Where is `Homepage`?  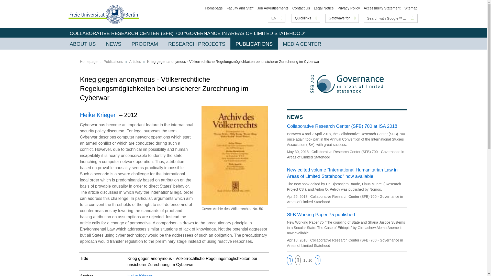
Homepage is located at coordinates (214, 8).